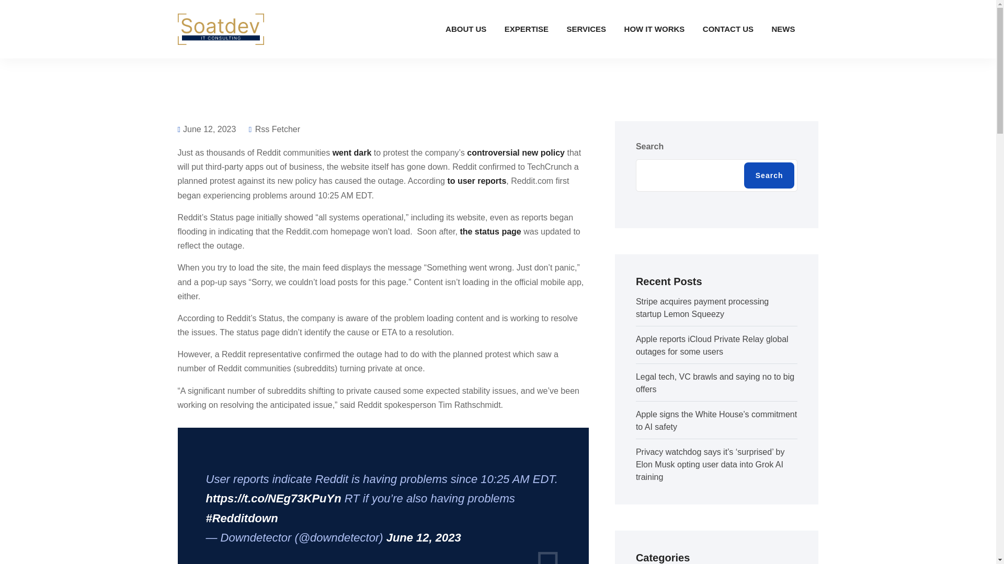  What do you see at coordinates (714, 382) in the screenshot?
I see `Legal tech, VC brawls and saying no to big offers` at bounding box center [714, 382].